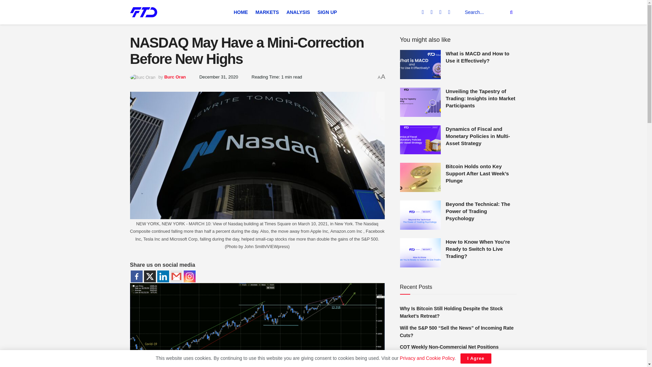 Image resolution: width=652 pixels, height=367 pixels. I want to click on December 31, 2020, so click(219, 77).